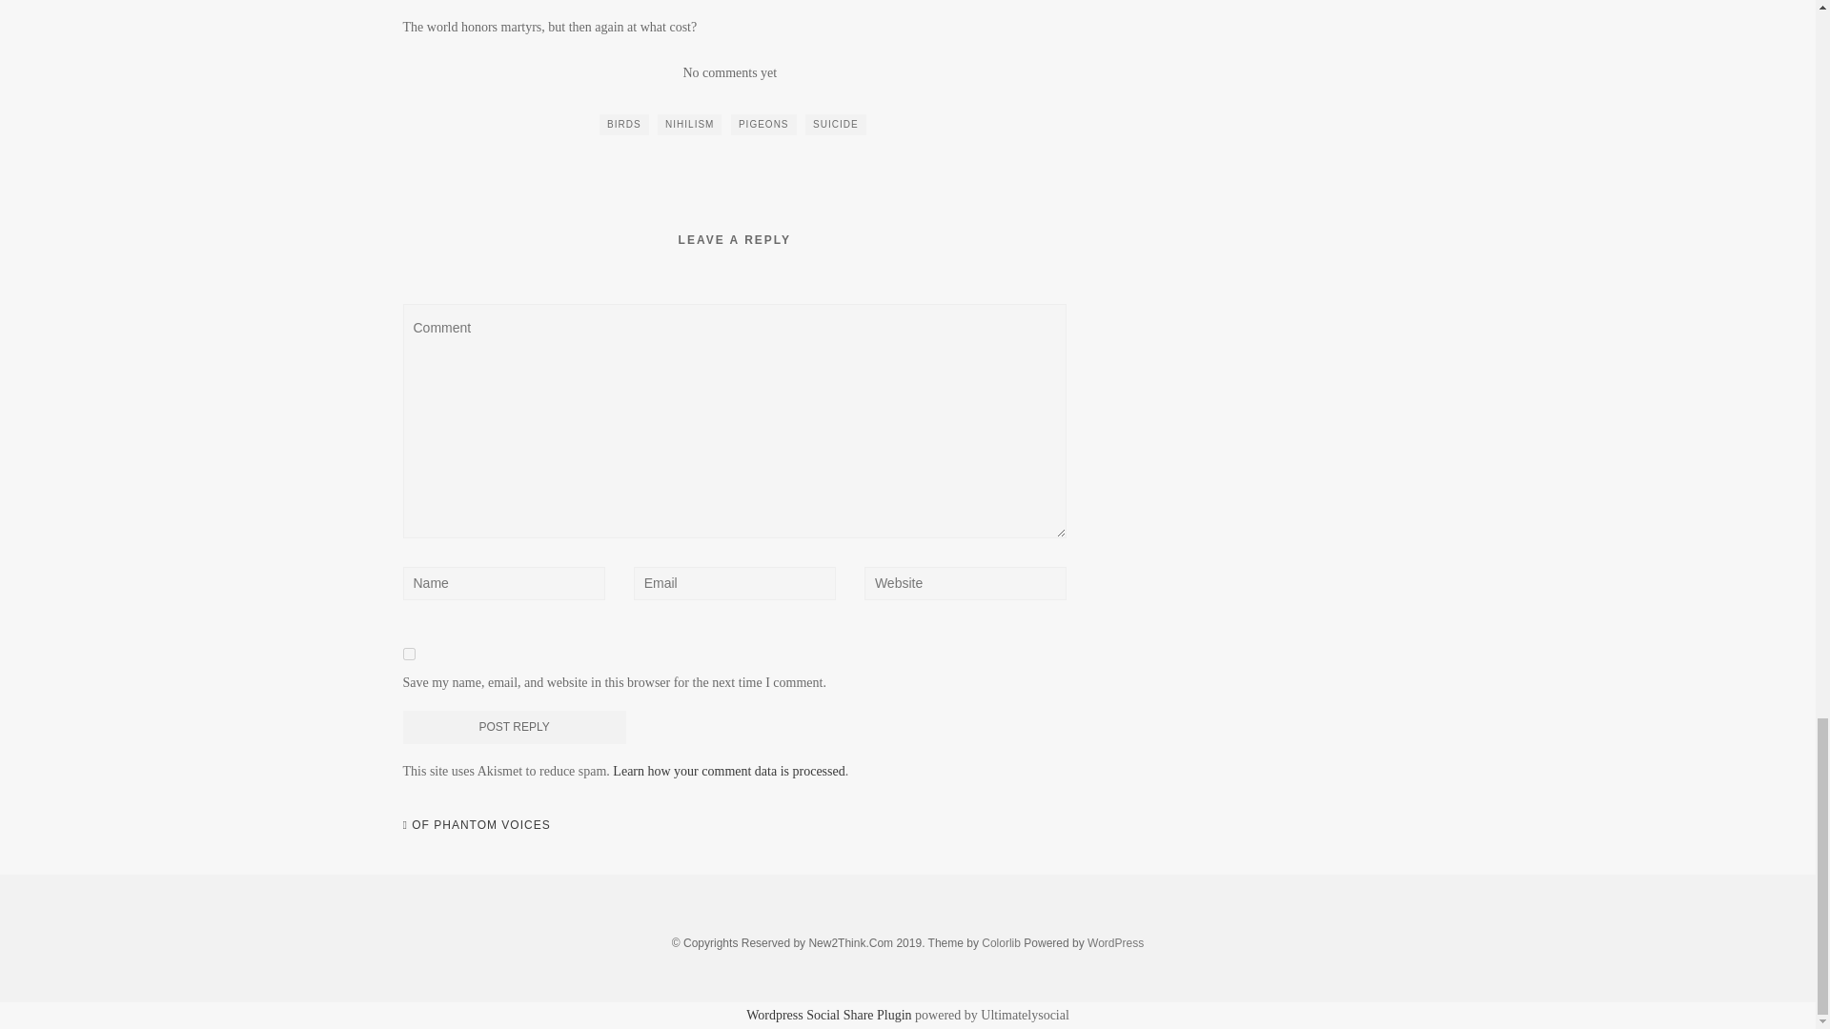 This screenshot has width=1830, height=1029. I want to click on SUICIDE, so click(835, 124).